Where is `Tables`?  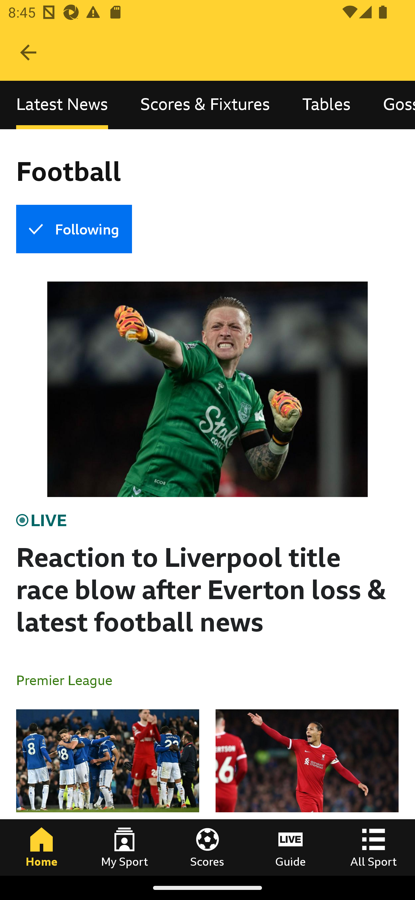 Tables is located at coordinates (326, 105).